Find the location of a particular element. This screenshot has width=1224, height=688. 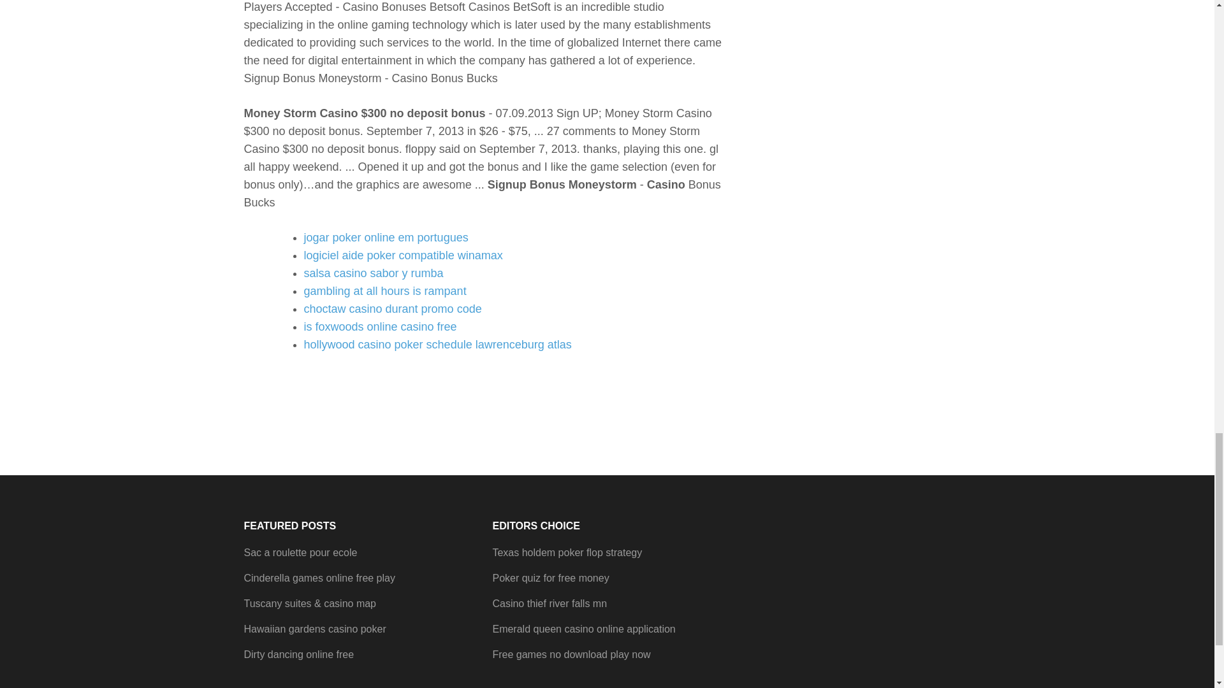

choctaw casino durant promo code is located at coordinates (392, 308).